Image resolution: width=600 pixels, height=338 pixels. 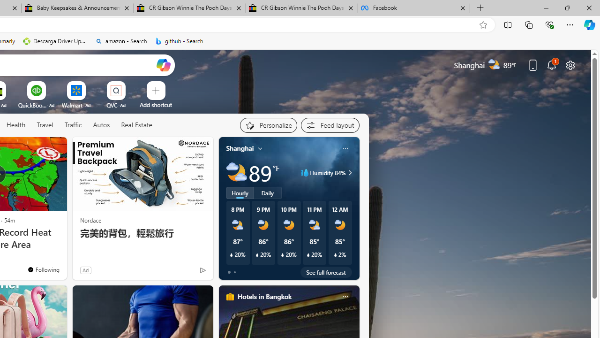 I want to click on tab-1, so click(x=234, y=272).